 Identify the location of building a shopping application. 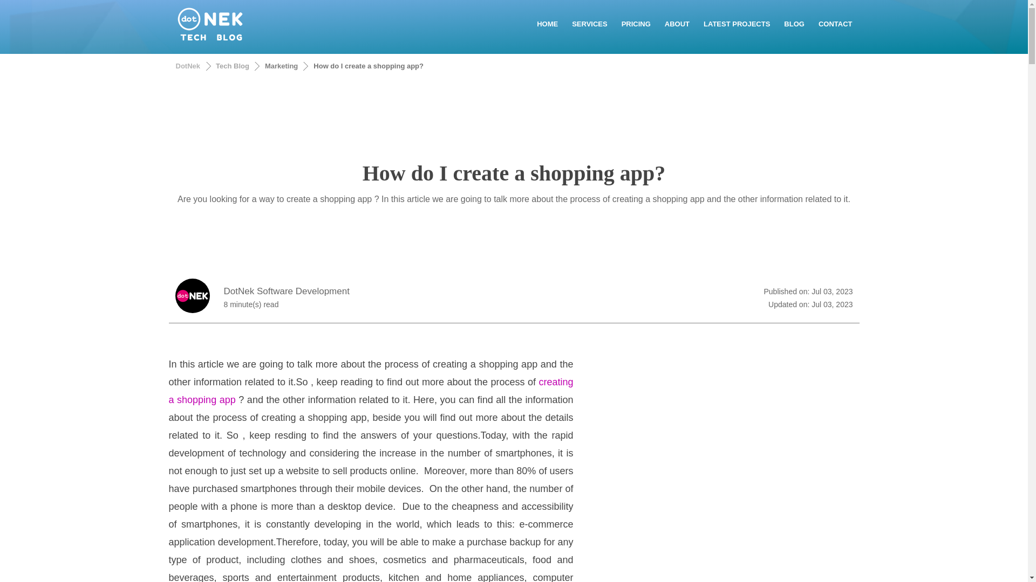
(370, 390).